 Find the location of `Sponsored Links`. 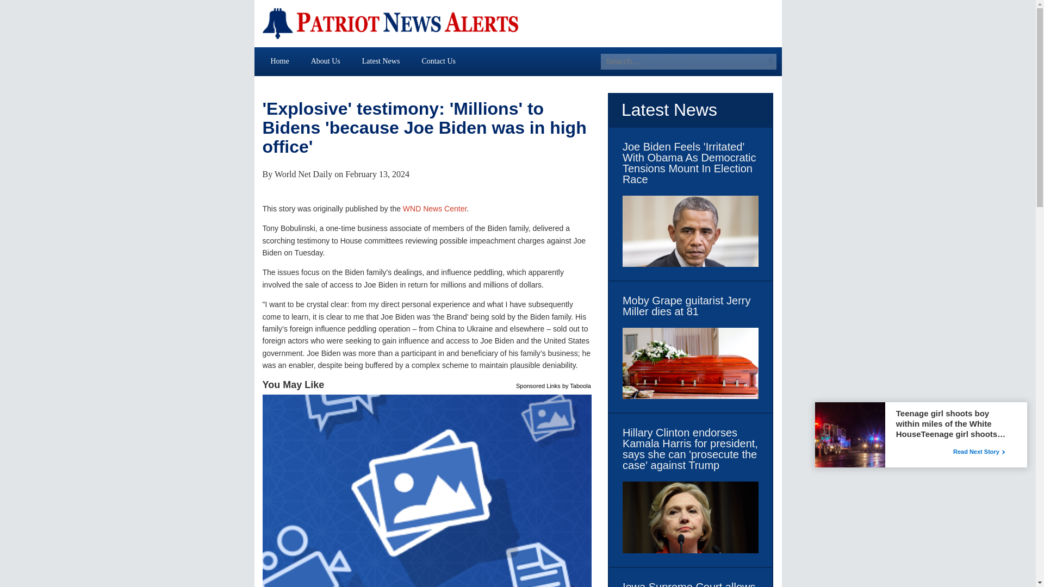

Sponsored Links is located at coordinates (538, 385).